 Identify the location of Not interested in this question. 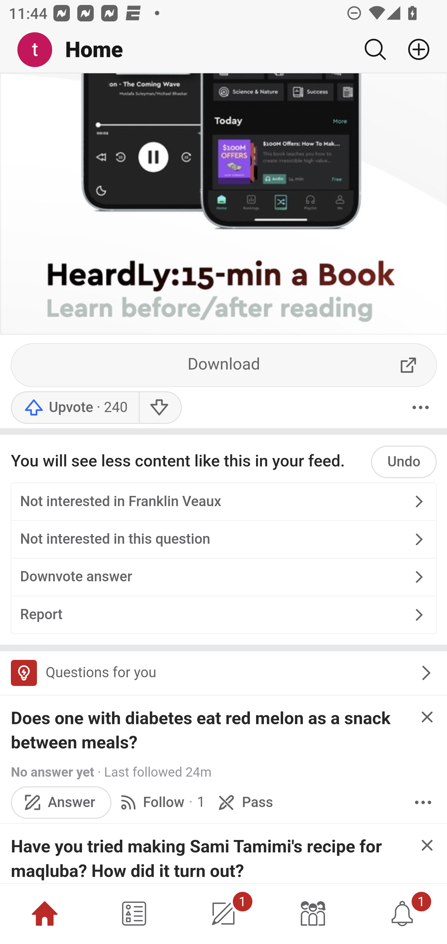
(223, 540).